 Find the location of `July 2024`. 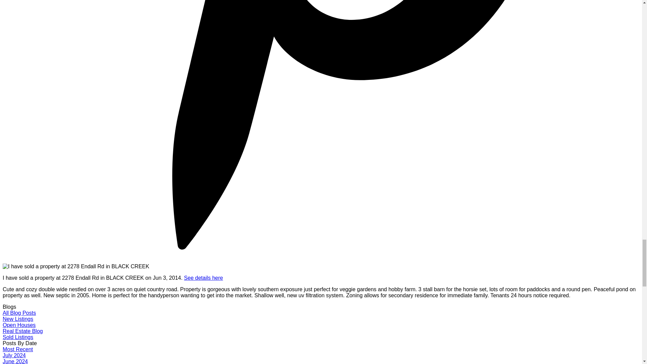

July 2024 is located at coordinates (14, 355).